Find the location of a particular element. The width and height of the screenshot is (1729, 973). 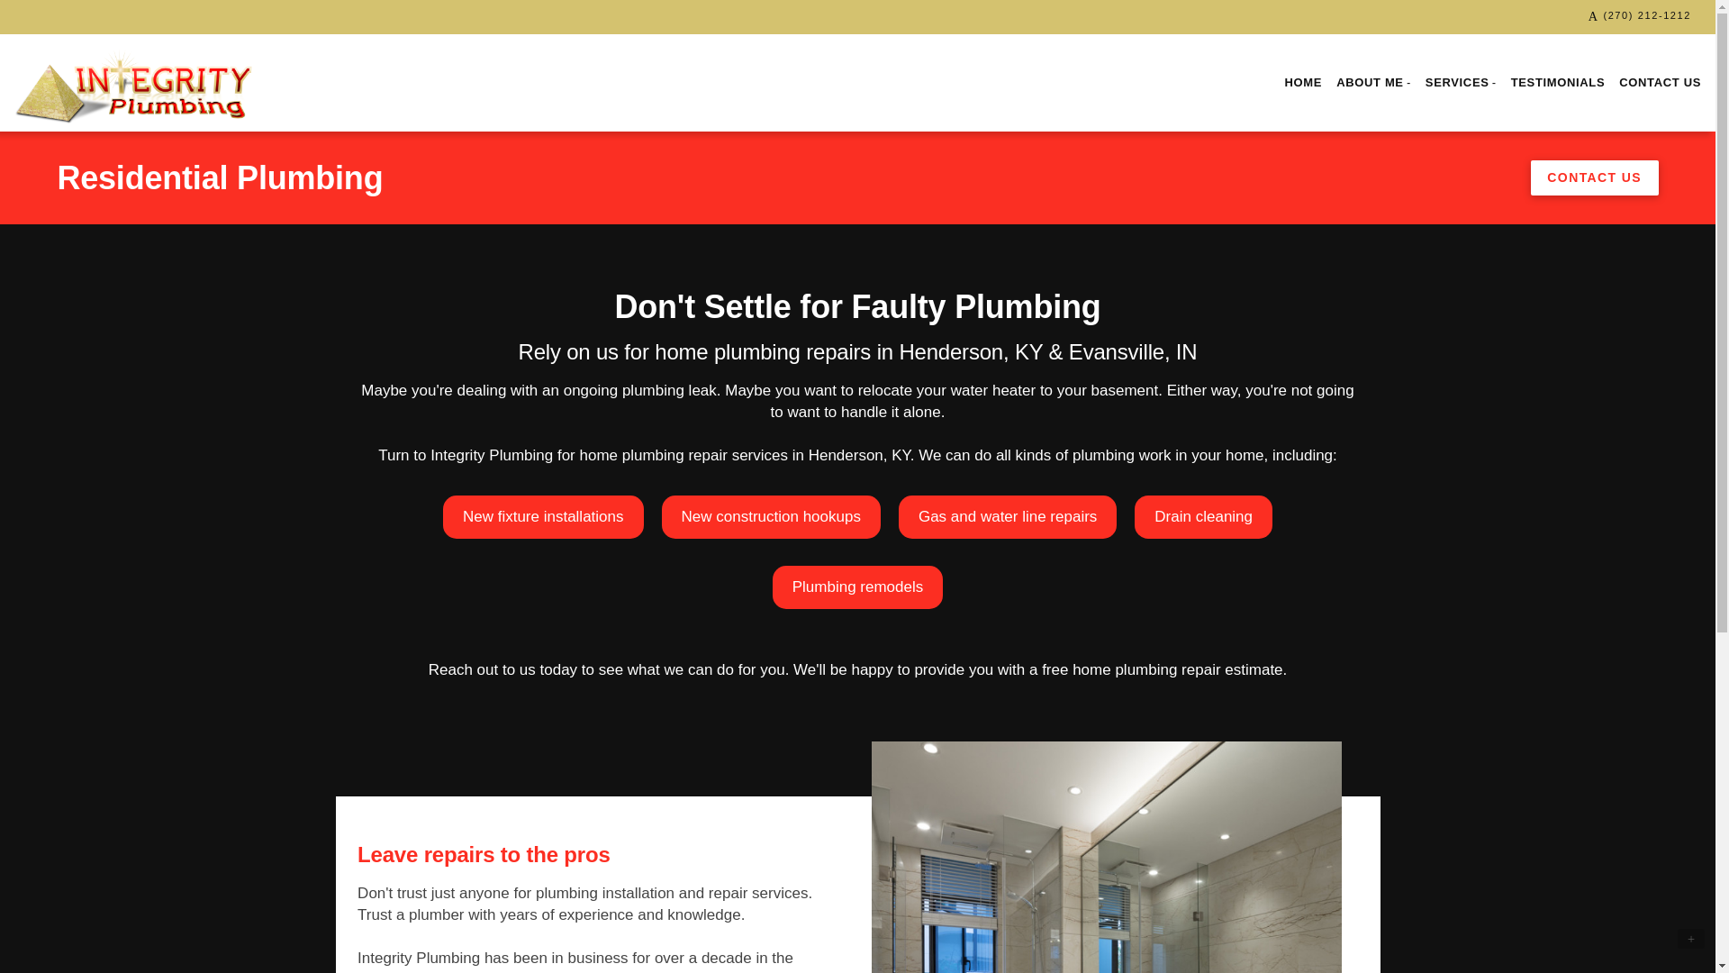

Integrity Plumbing is located at coordinates (133, 83).